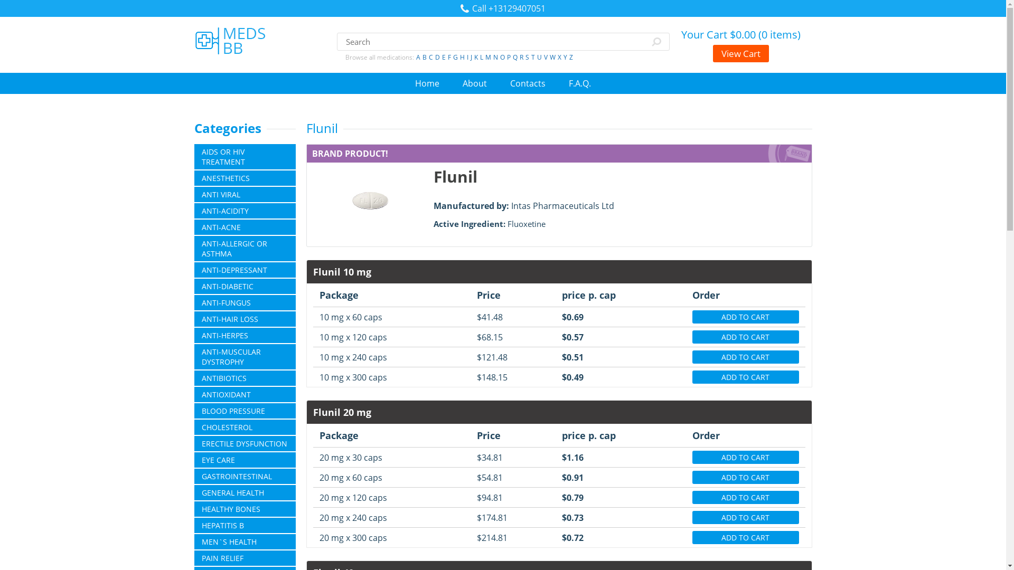 This screenshot has height=570, width=1014. Describe the element at coordinates (580, 83) in the screenshot. I see `F.A.Q.` at that location.